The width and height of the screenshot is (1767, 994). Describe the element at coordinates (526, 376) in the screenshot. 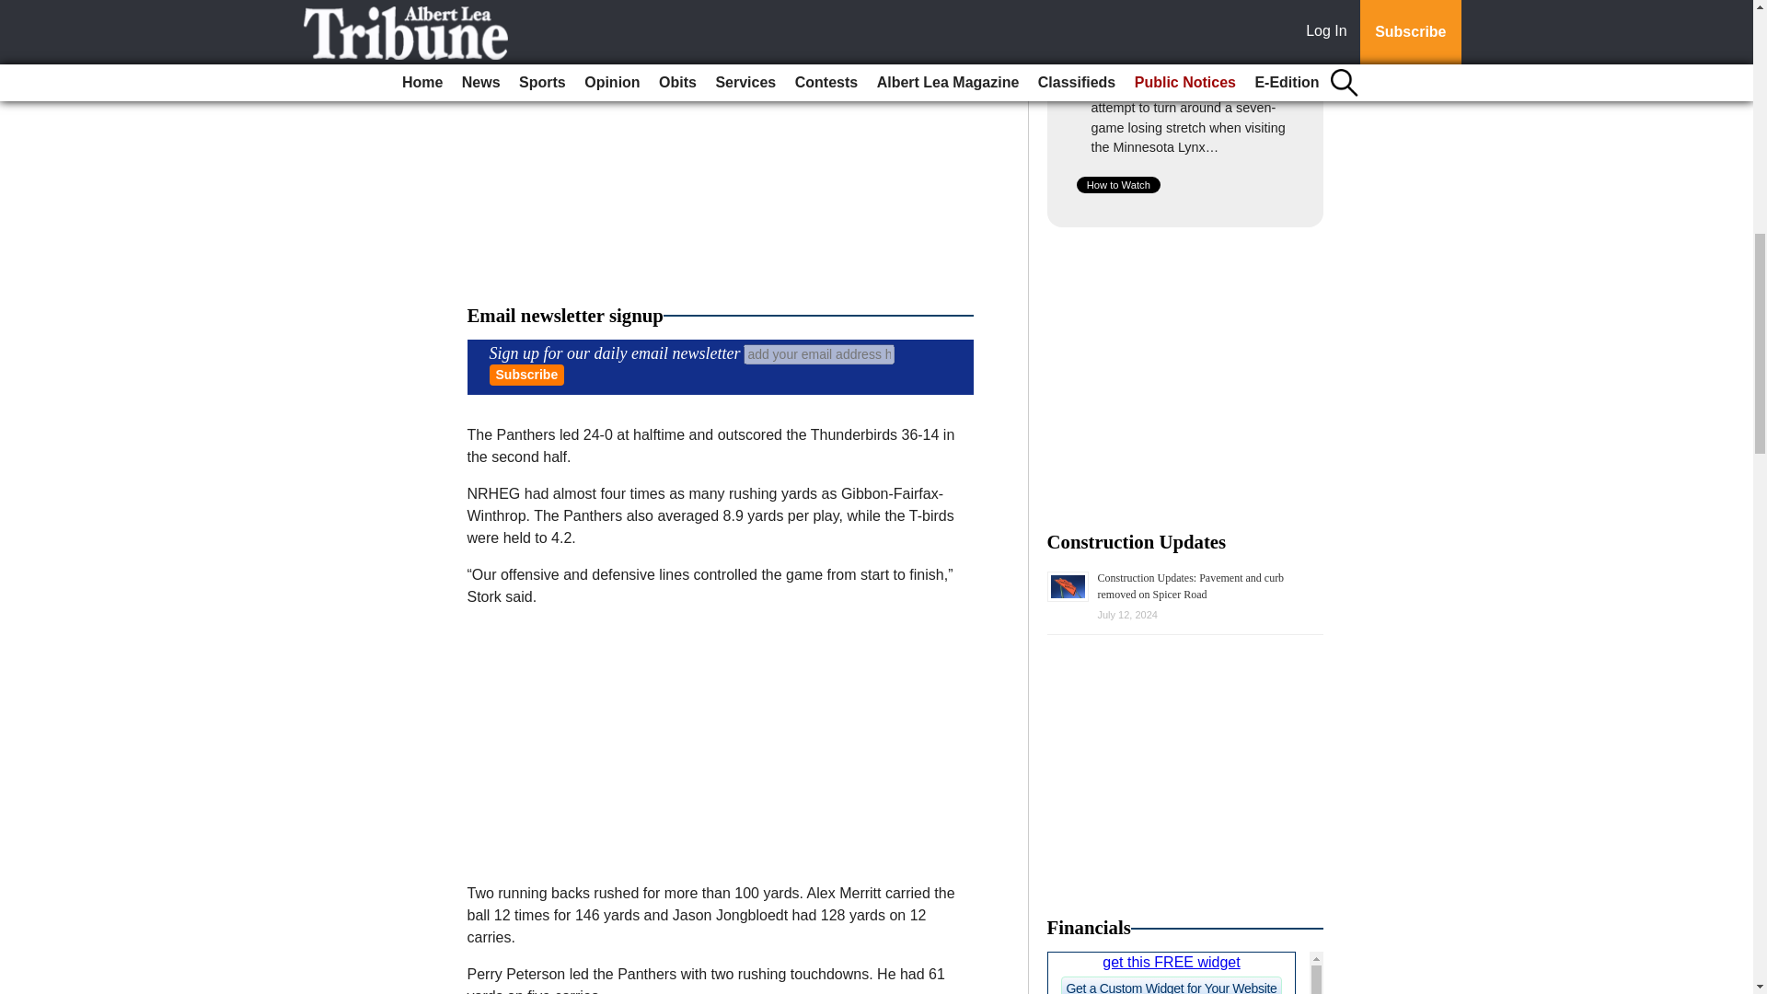

I see `Subscribe` at that location.